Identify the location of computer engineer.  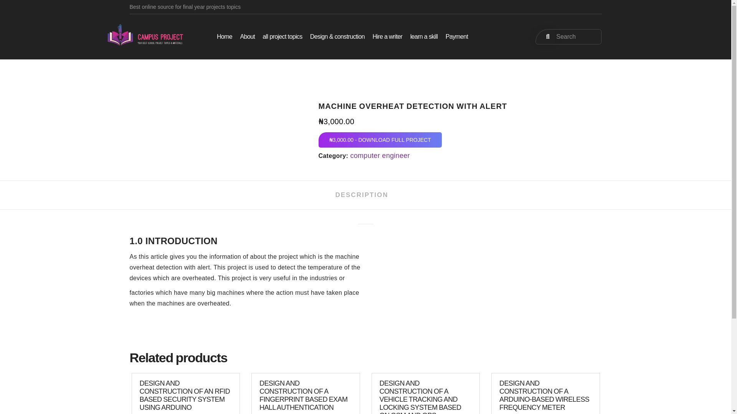
(380, 156).